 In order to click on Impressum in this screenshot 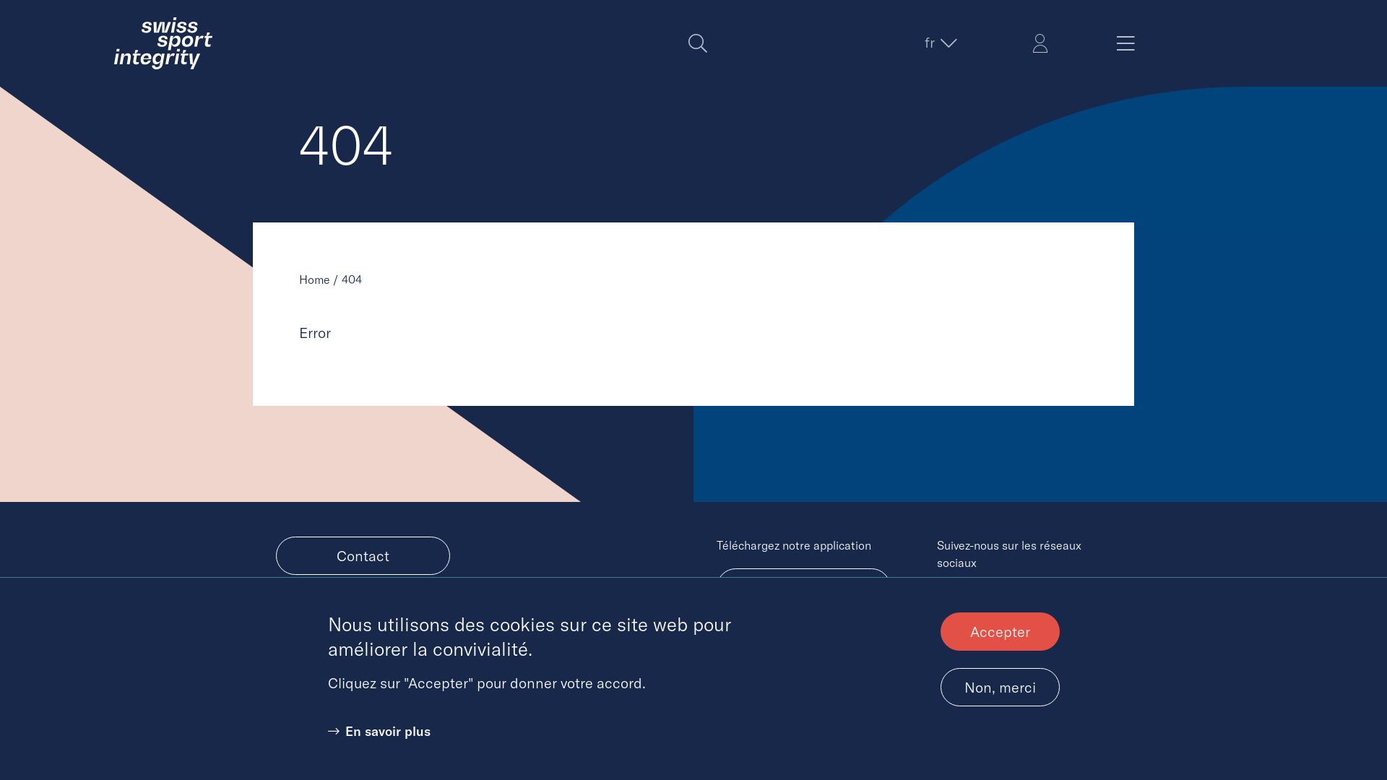, I will do `click(746, 719)`.